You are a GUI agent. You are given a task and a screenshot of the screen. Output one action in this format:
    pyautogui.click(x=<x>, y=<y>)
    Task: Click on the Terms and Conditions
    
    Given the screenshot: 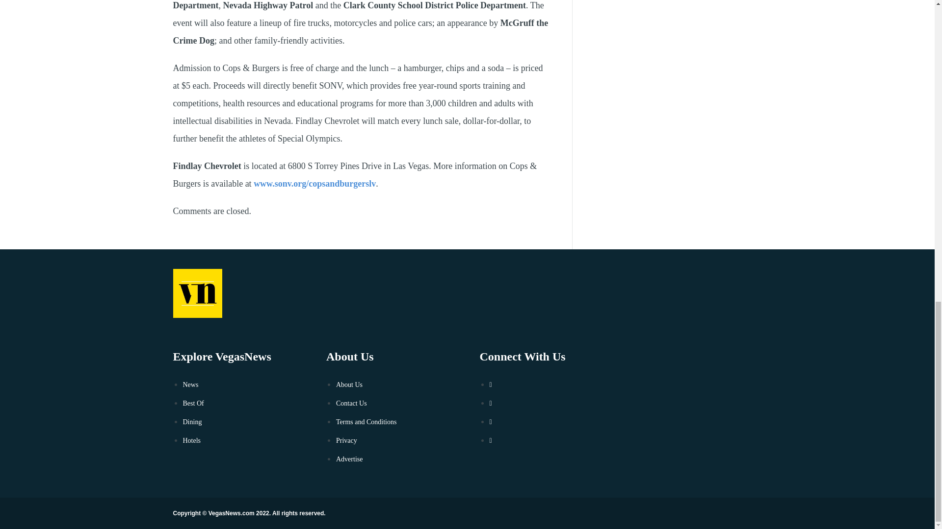 What is the action you would take?
    pyautogui.click(x=366, y=422)
    